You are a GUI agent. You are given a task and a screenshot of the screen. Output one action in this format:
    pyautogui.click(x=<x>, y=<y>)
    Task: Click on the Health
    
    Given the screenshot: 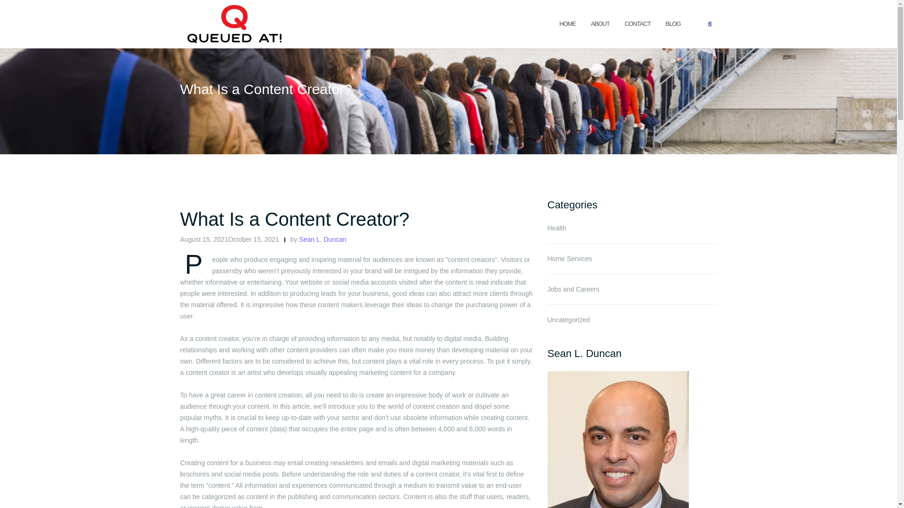 What is the action you would take?
    pyautogui.click(x=556, y=228)
    